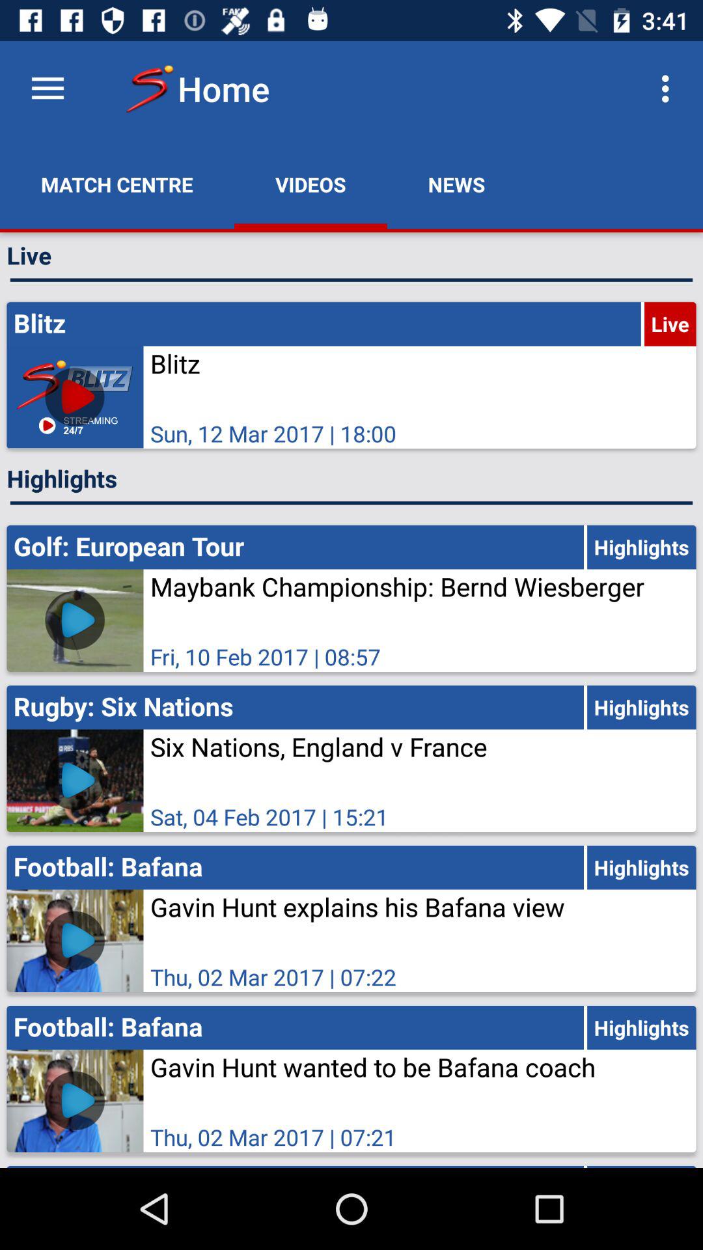  Describe the element at coordinates (117, 184) in the screenshot. I see `turn off the item next to the videos item` at that location.